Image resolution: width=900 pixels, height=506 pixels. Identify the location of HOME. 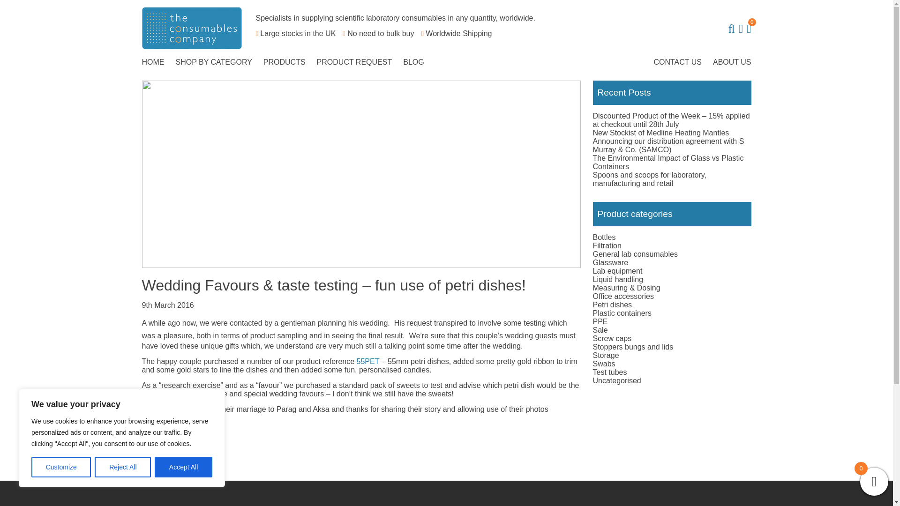
(153, 62).